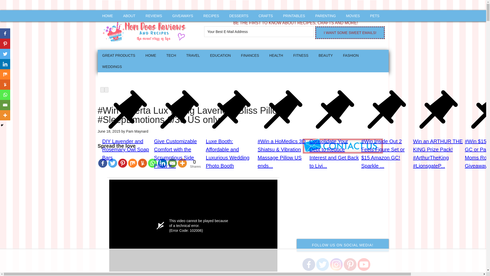 The height and width of the screenshot is (276, 490). Describe the element at coordinates (265, 16) in the screenshot. I see `CRAFTS` at that location.